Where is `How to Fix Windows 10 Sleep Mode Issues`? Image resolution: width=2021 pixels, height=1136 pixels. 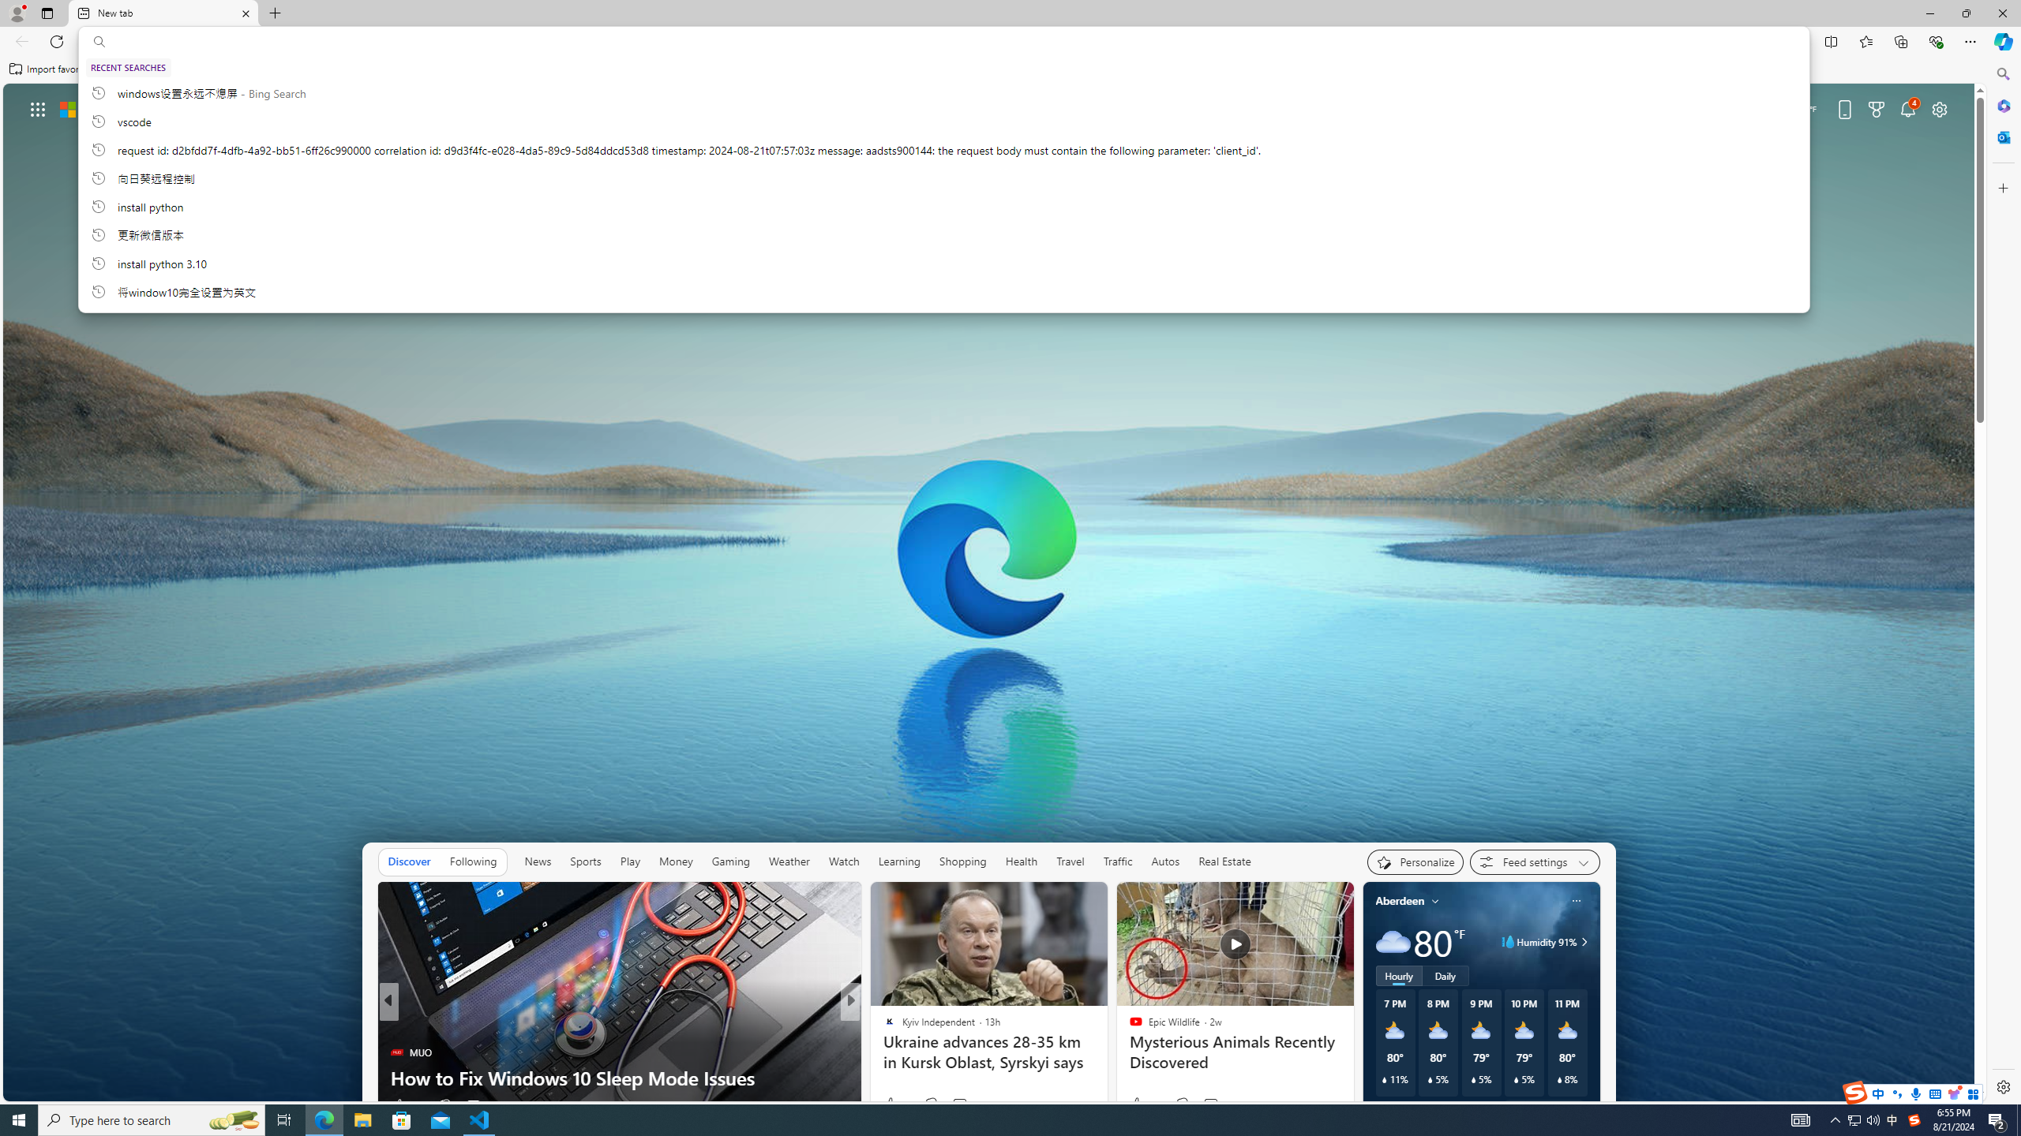 How to Fix Windows 10 Sleep Mode Issues is located at coordinates (619, 1078).